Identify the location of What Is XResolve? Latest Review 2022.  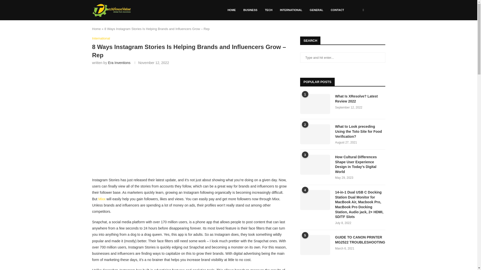
(360, 98).